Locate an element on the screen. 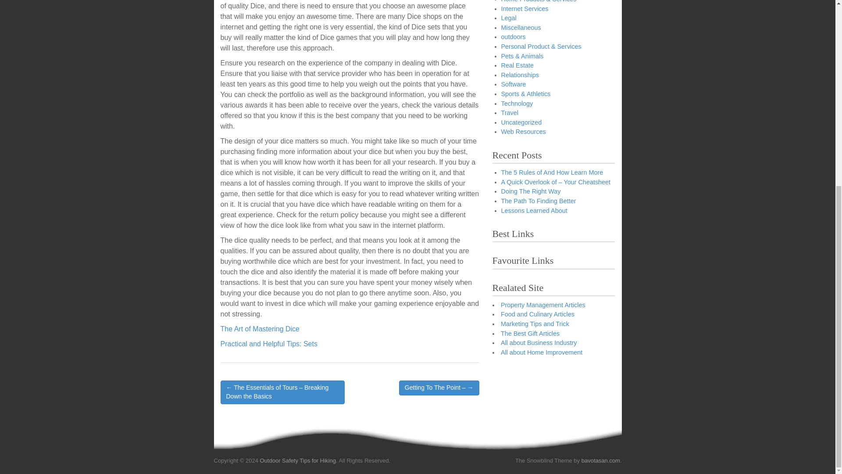 This screenshot has width=842, height=474. outdoors is located at coordinates (513, 36).